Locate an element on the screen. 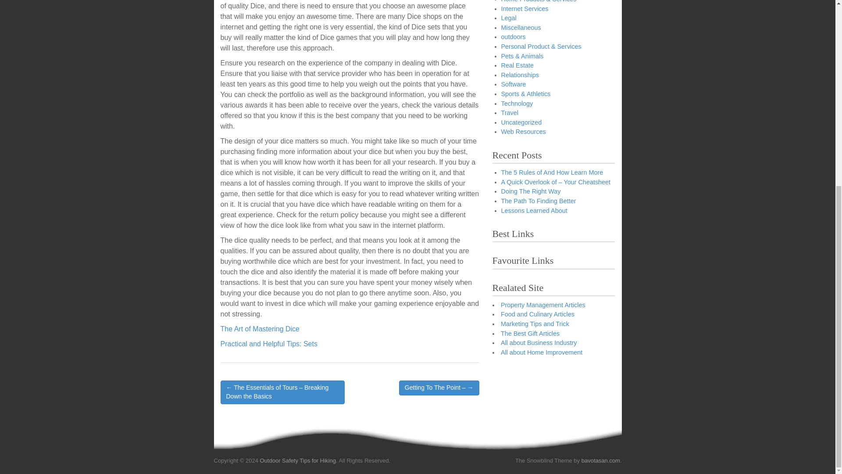 This screenshot has width=842, height=474. outdoors is located at coordinates (513, 36).